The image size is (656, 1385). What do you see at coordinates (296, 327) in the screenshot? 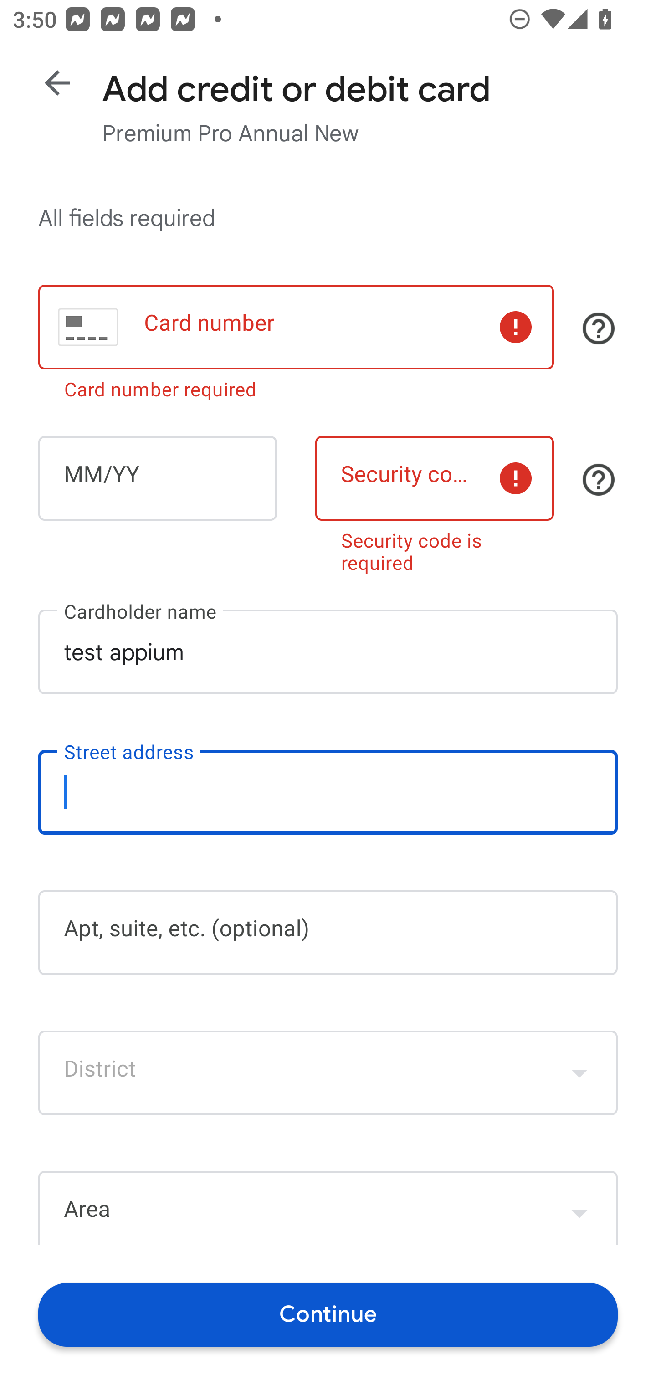
I see `Card number` at bounding box center [296, 327].